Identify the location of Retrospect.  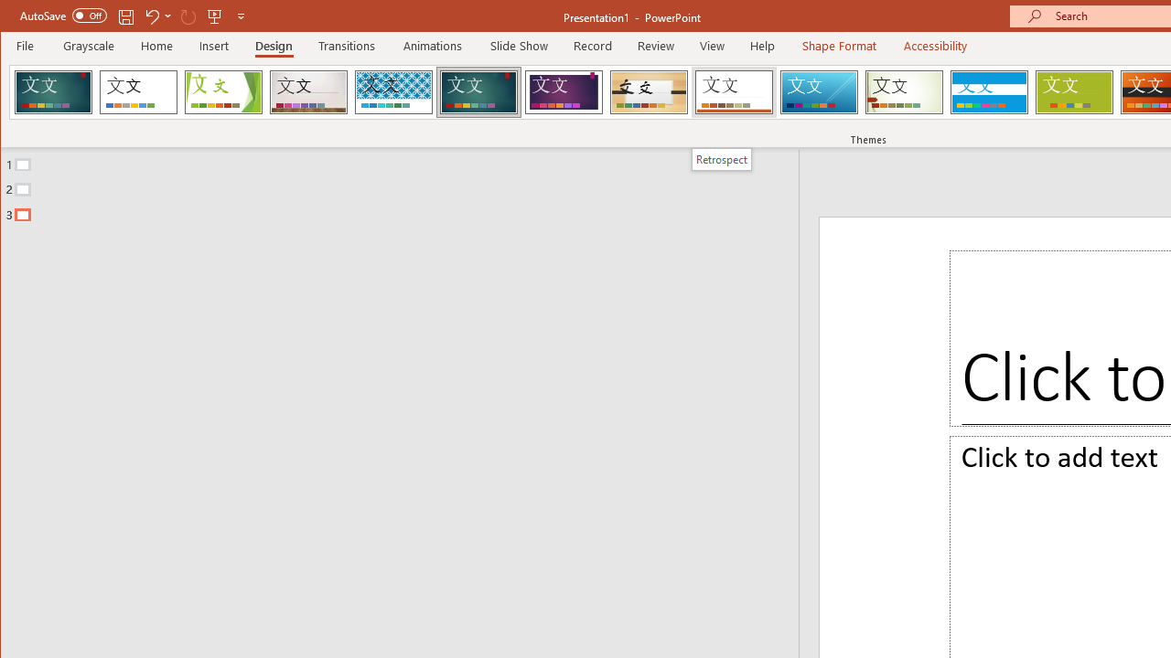
(734, 91).